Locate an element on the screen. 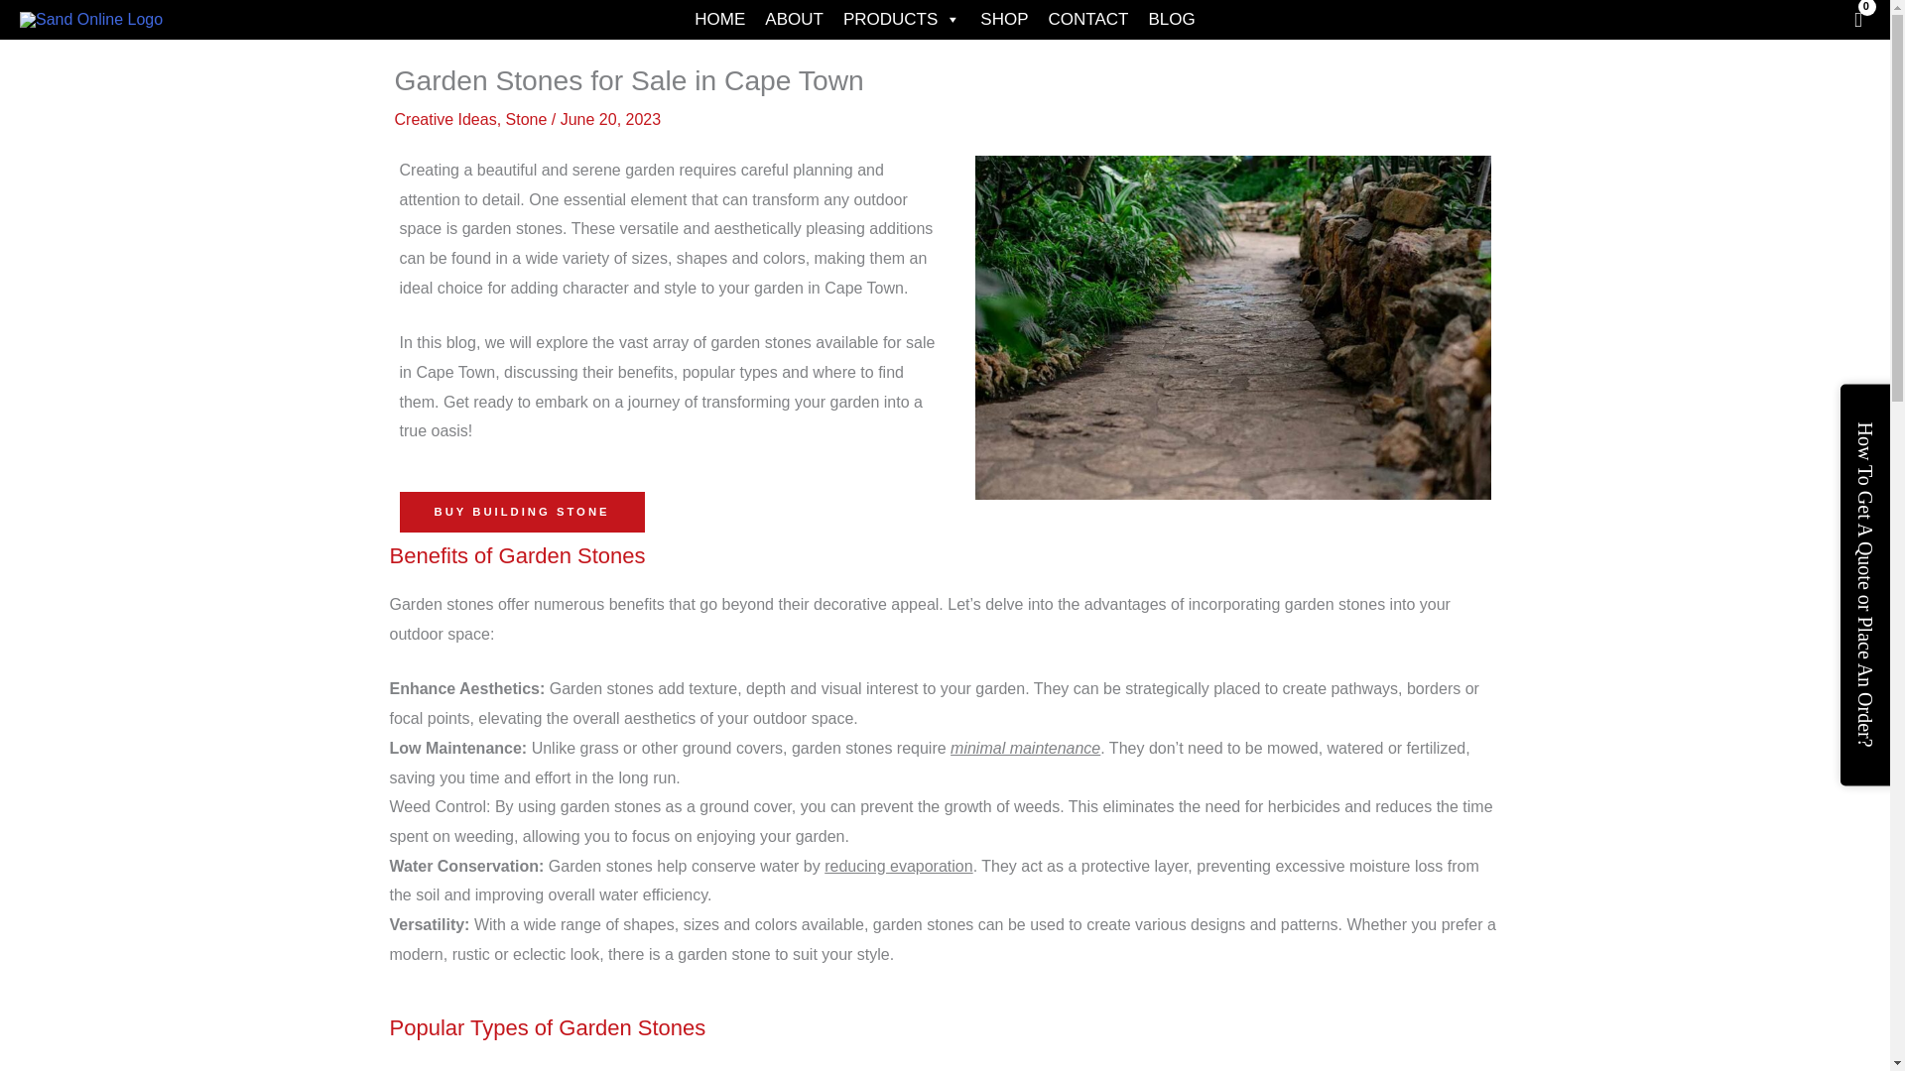 The height and width of the screenshot is (1071, 1905). HOME is located at coordinates (718, 20).